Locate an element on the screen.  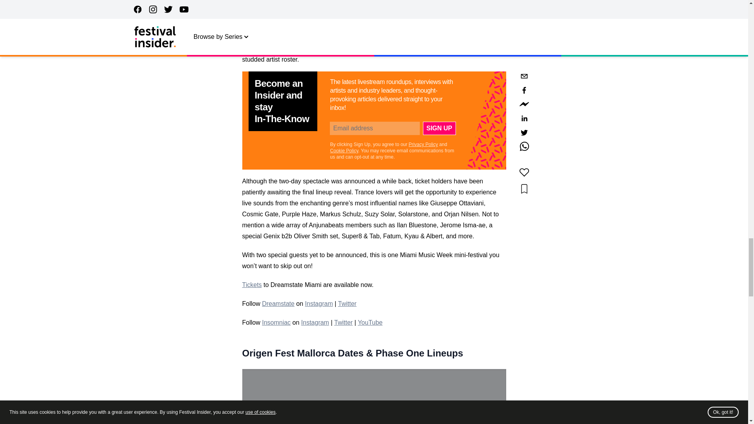
Privacy Policy is located at coordinates (423, 144).